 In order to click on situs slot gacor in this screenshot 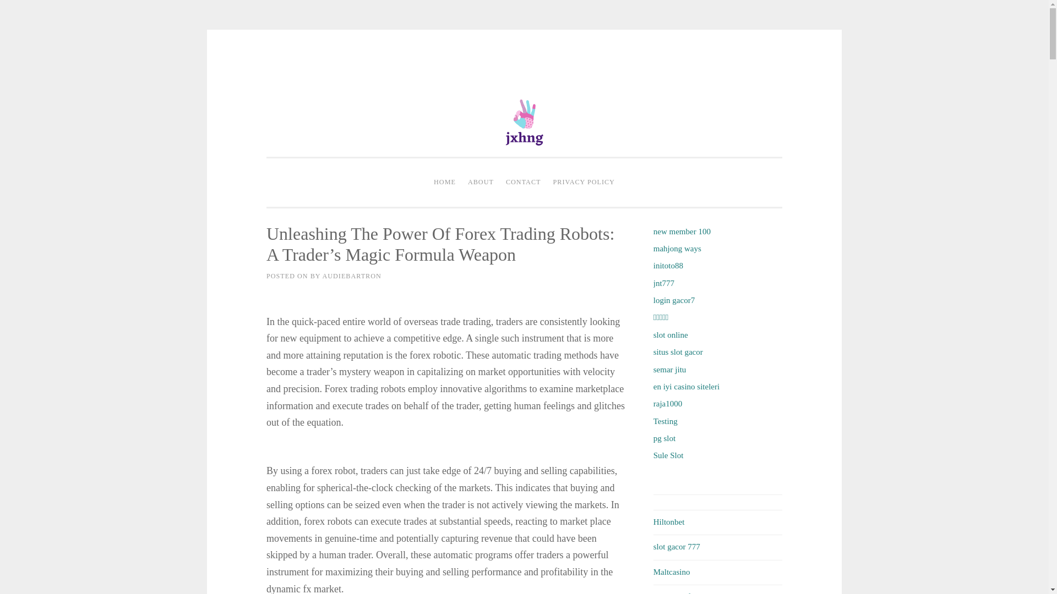, I will do `click(678, 352)`.